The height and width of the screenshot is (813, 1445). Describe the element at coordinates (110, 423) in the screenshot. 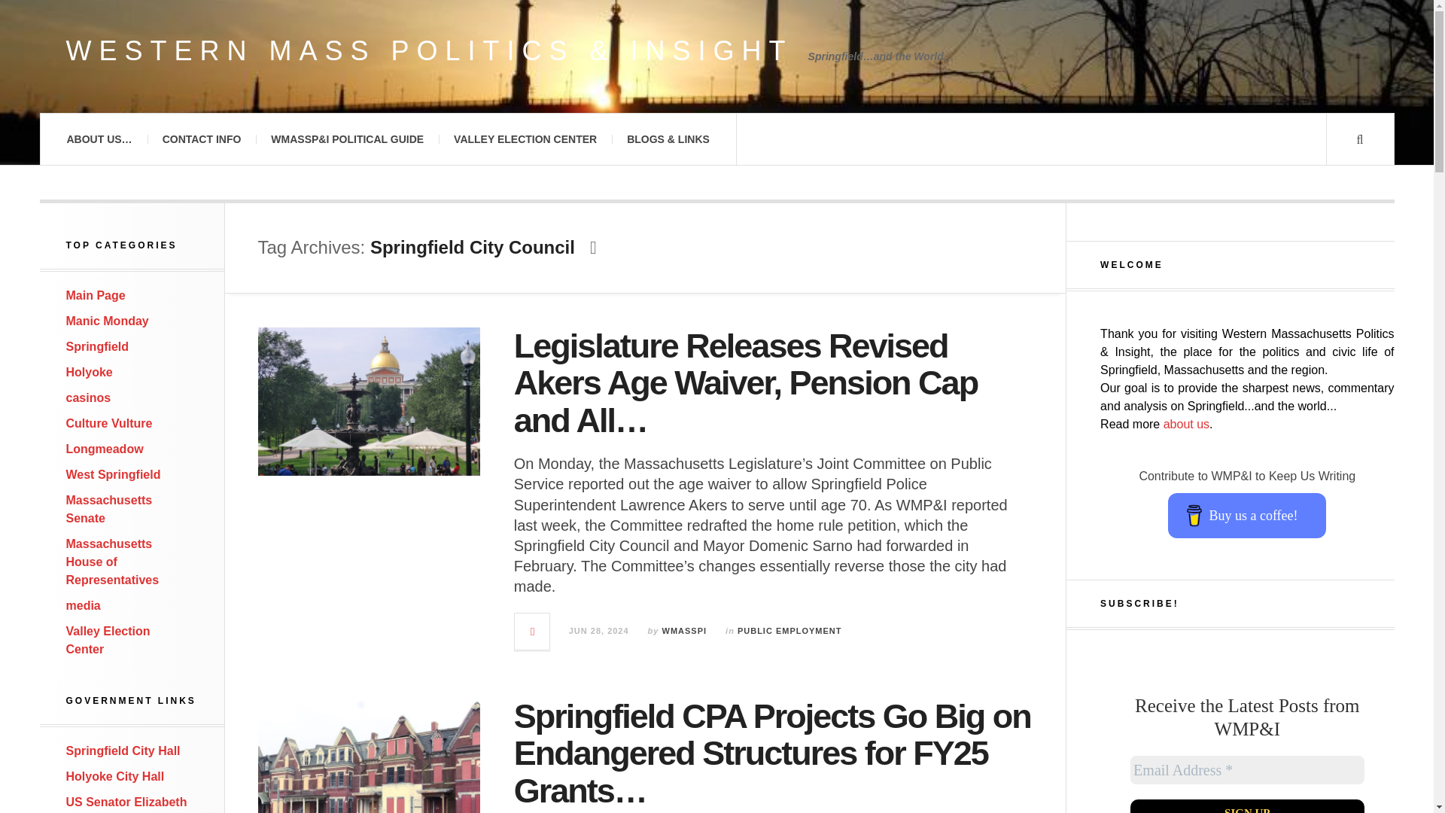

I see `Culture Vulture` at that location.